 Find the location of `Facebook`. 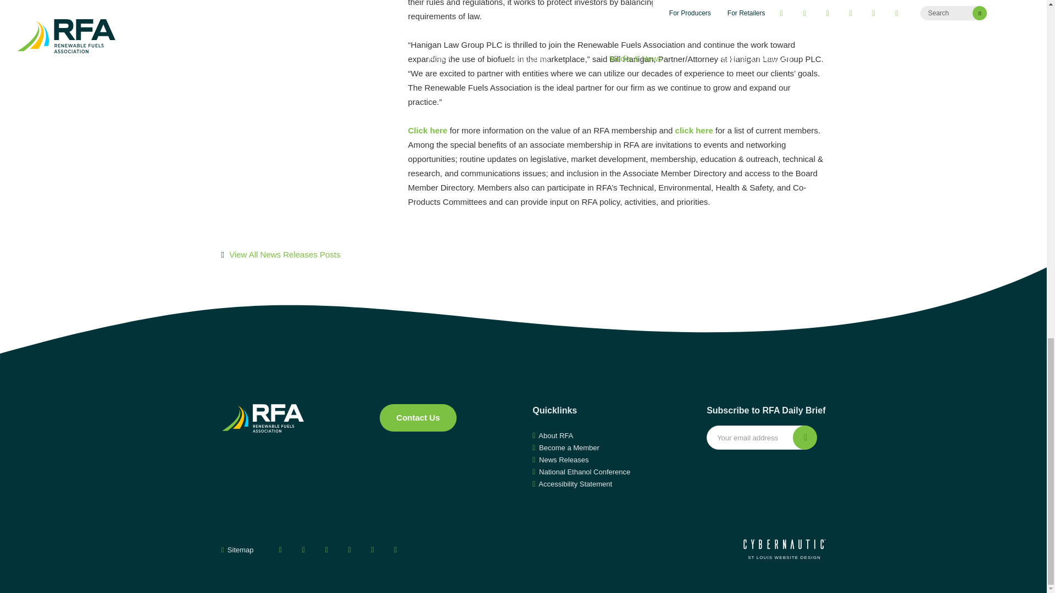

Facebook is located at coordinates (280, 550).